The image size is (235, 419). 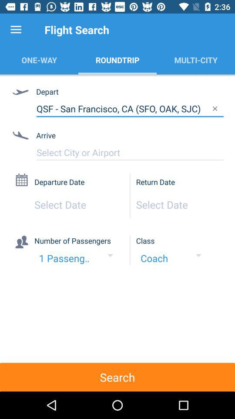 What do you see at coordinates (16, 30) in the screenshot?
I see `select the icon next to the flight search item` at bounding box center [16, 30].